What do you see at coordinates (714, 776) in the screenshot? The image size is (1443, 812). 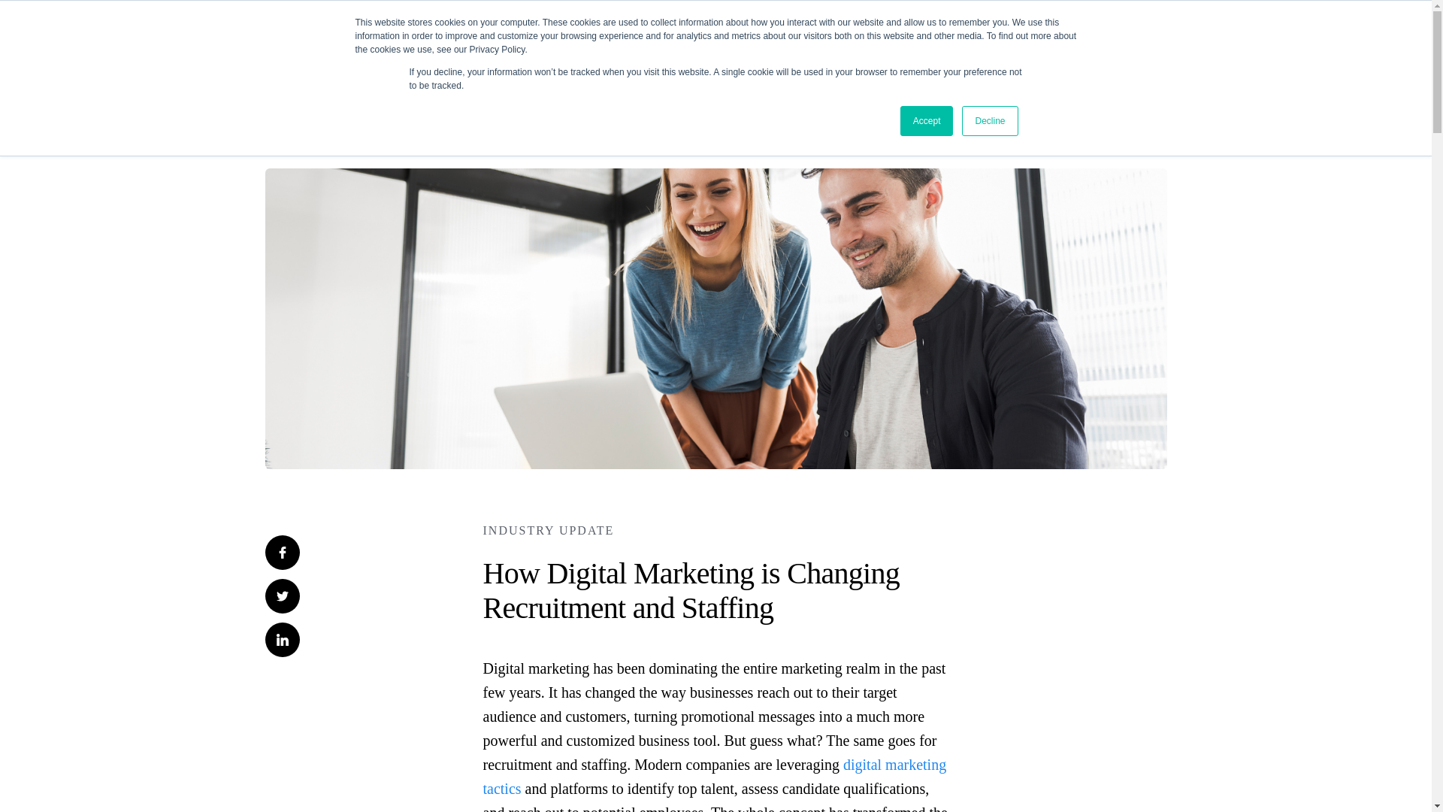 I see `digital marketing tactics` at bounding box center [714, 776].